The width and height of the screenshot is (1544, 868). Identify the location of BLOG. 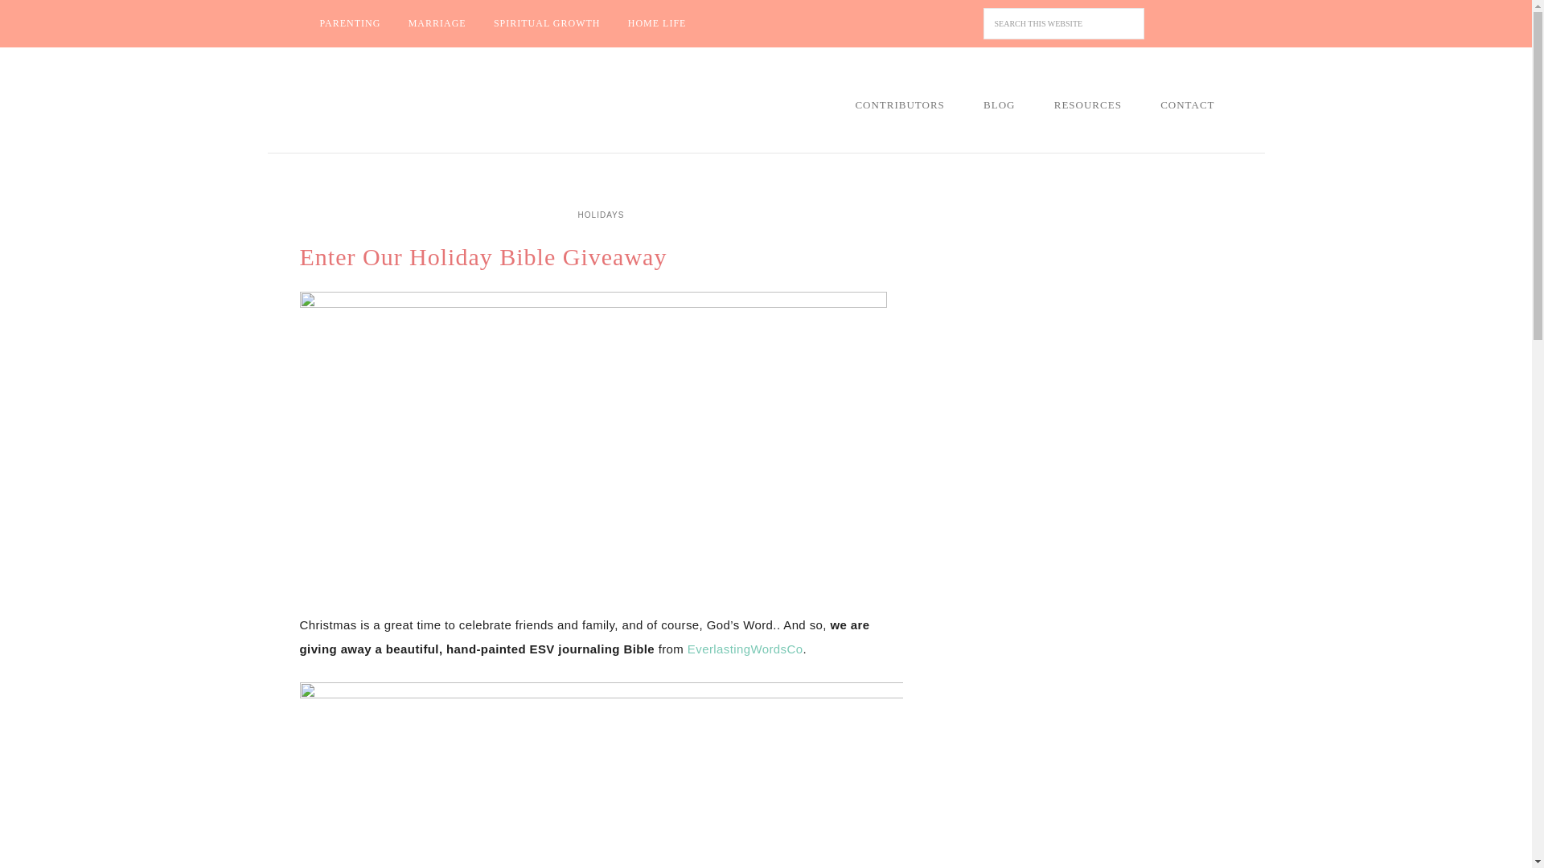
(999, 104).